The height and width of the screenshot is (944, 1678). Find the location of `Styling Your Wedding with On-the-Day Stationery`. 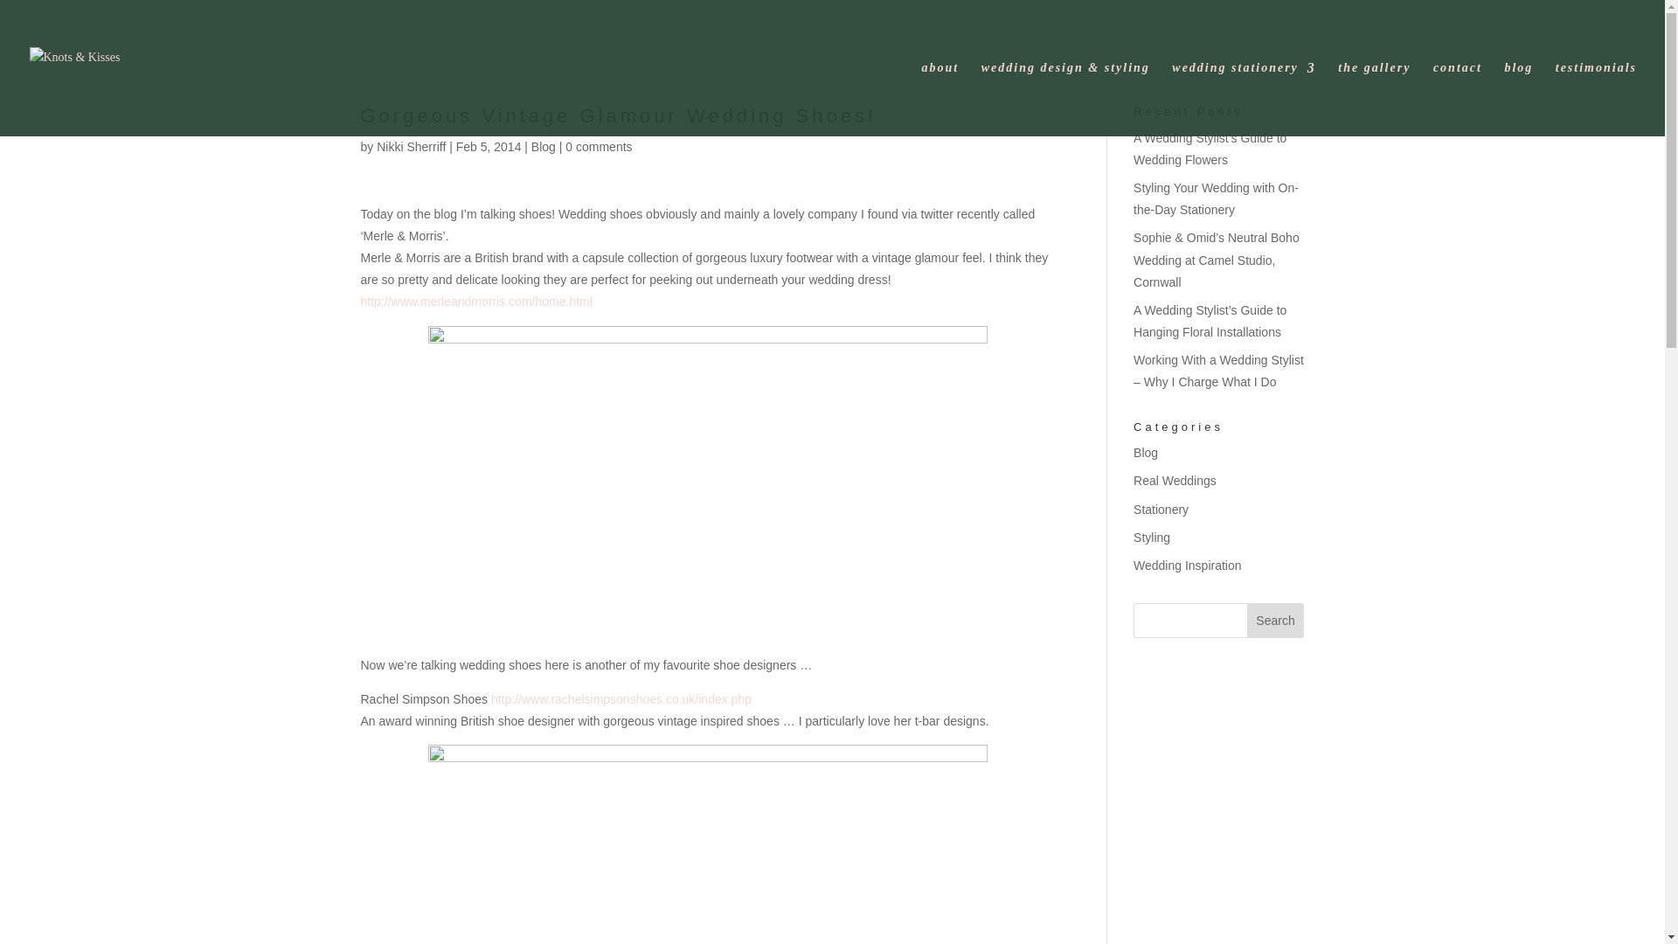

Styling Your Wedding with On-the-Day Stationery is located at coordinates (1217, 199).